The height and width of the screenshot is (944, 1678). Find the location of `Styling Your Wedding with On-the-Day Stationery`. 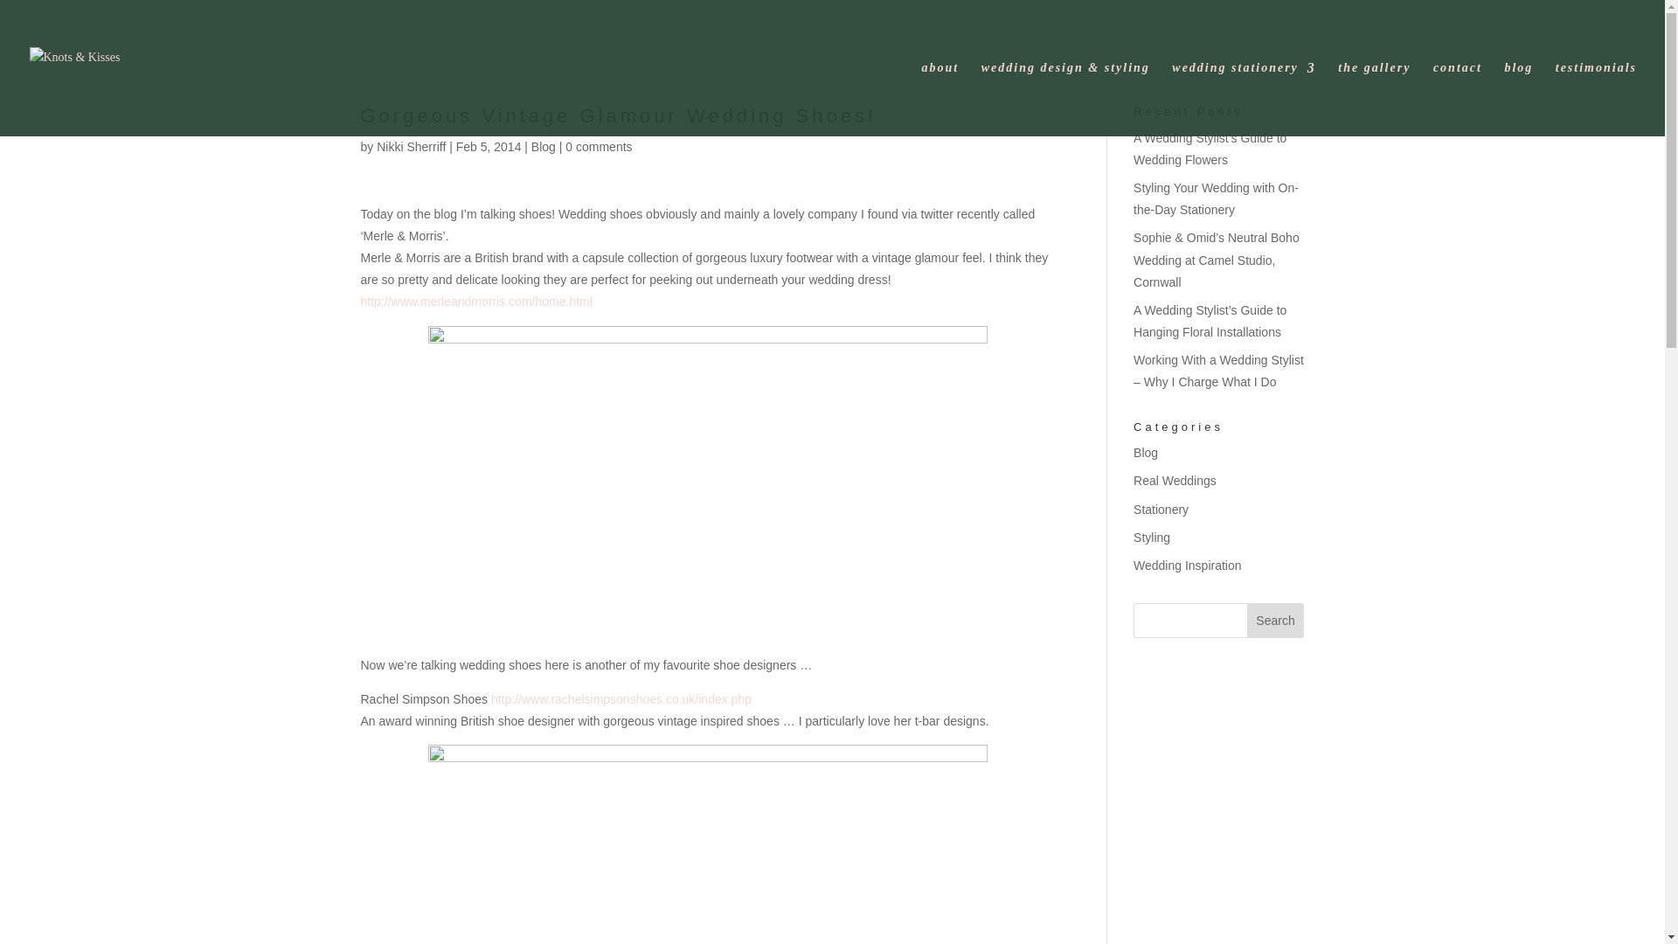

Styling Your Wedding with On-the-Day Stationery is located at coordinates (1217, 199).